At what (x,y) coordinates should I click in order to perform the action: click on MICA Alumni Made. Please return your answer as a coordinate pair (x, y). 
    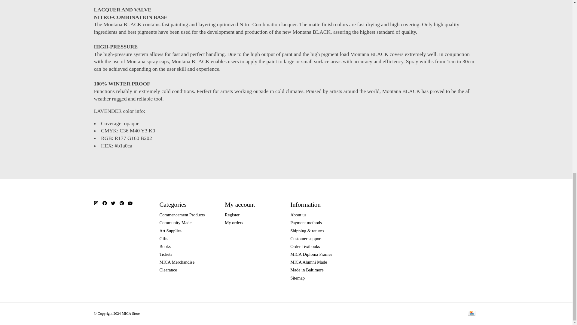
    Looking at the image, I should click on (308, 262).